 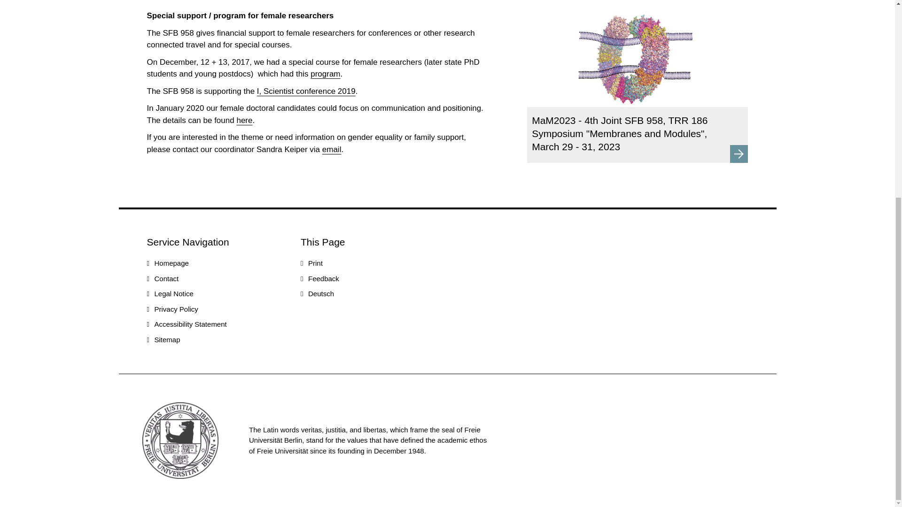 What do you see at coordinates (325, 74) in the screenshot?
I see `Career workshop female researcher 2017 programme` at bounding box center [325, 74].